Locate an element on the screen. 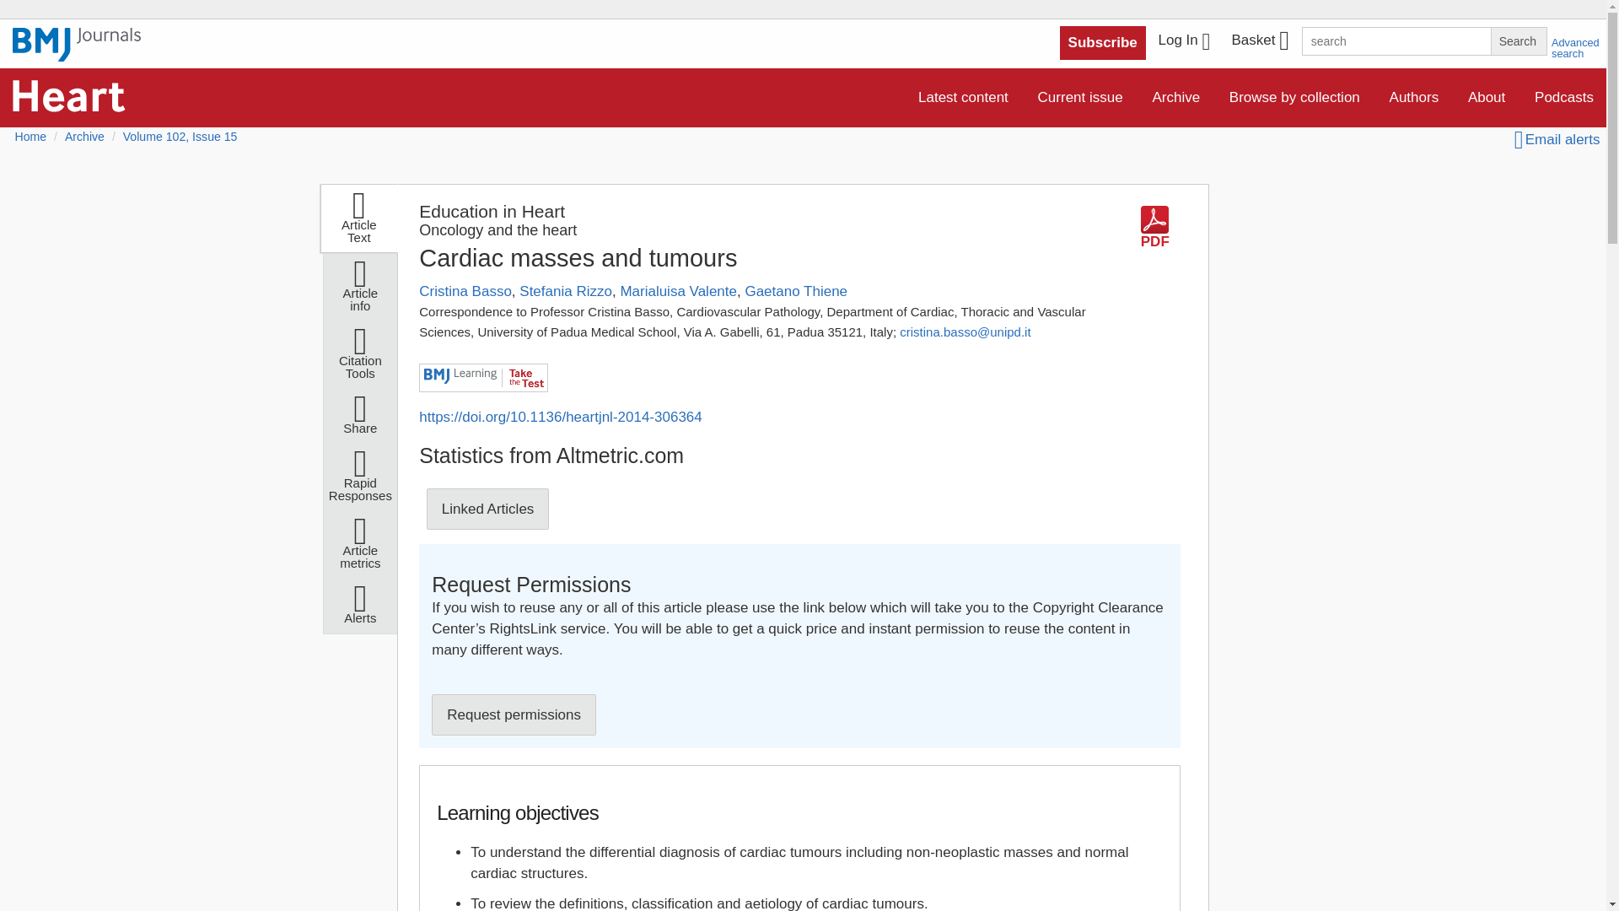 The height and width of the screenshot is (911, 1619). Authors is located at coordinates (1415, 98).